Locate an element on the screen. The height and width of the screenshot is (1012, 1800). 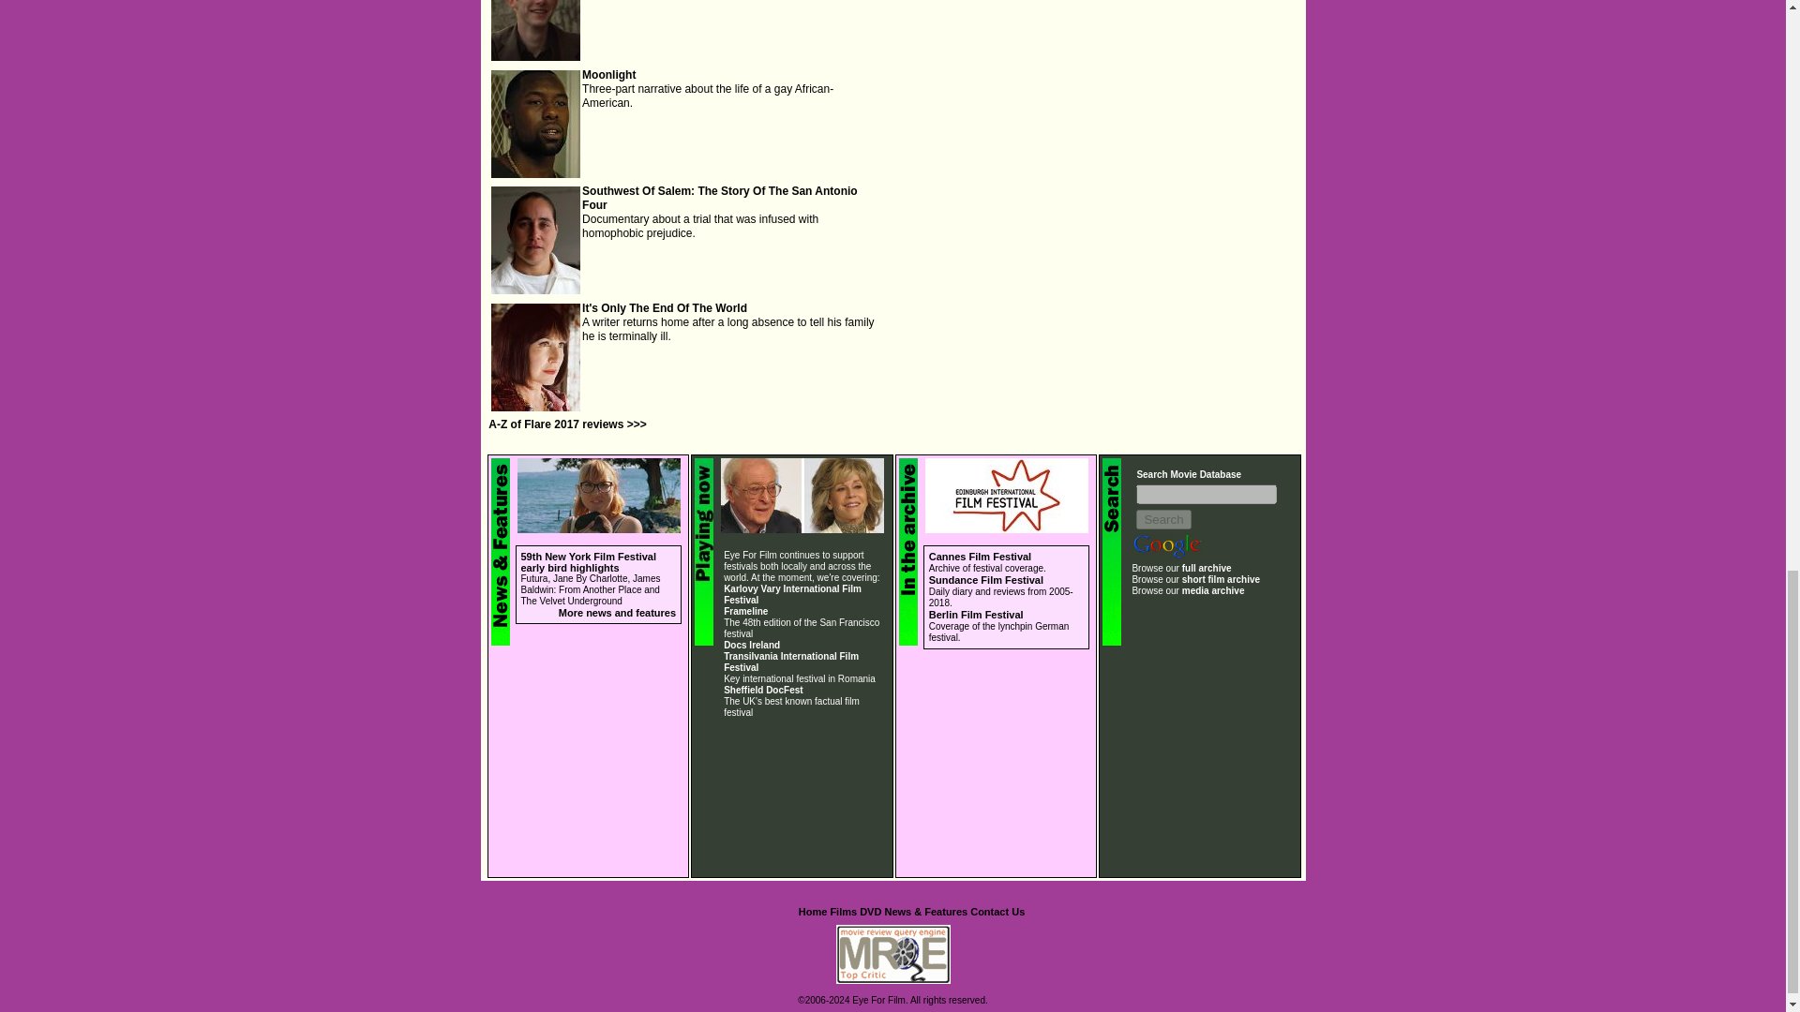
Search is located at coordinates (1162, 519).